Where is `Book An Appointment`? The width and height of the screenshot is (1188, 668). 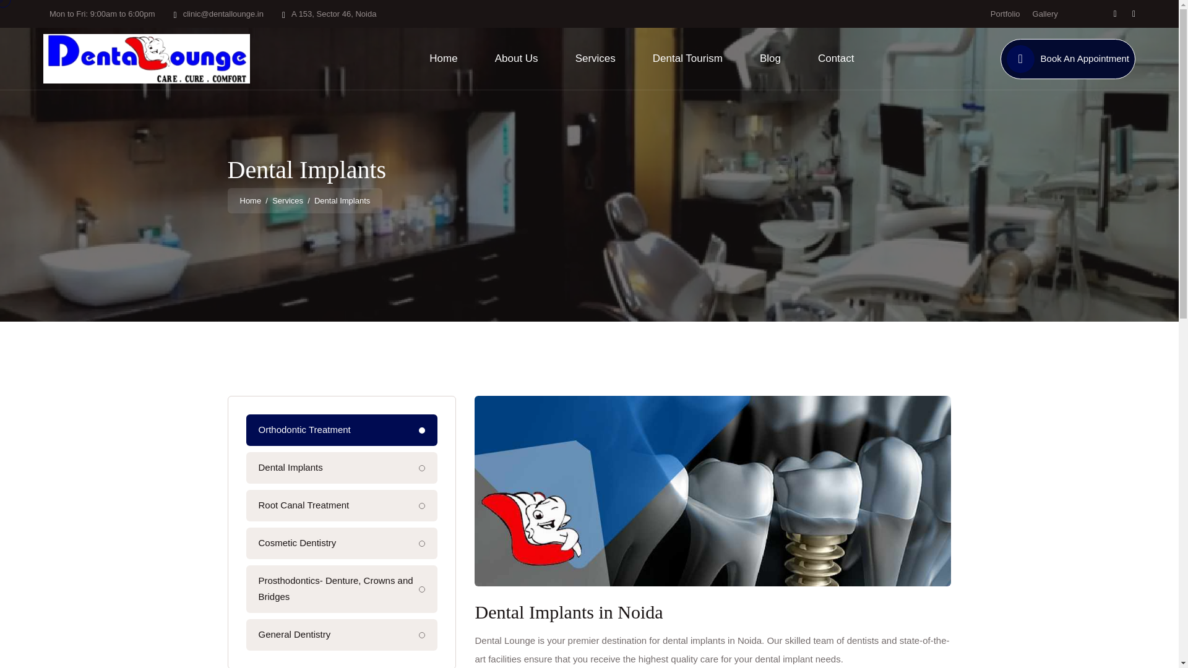
Book An Appointment is located at coordinates (1085, 58).